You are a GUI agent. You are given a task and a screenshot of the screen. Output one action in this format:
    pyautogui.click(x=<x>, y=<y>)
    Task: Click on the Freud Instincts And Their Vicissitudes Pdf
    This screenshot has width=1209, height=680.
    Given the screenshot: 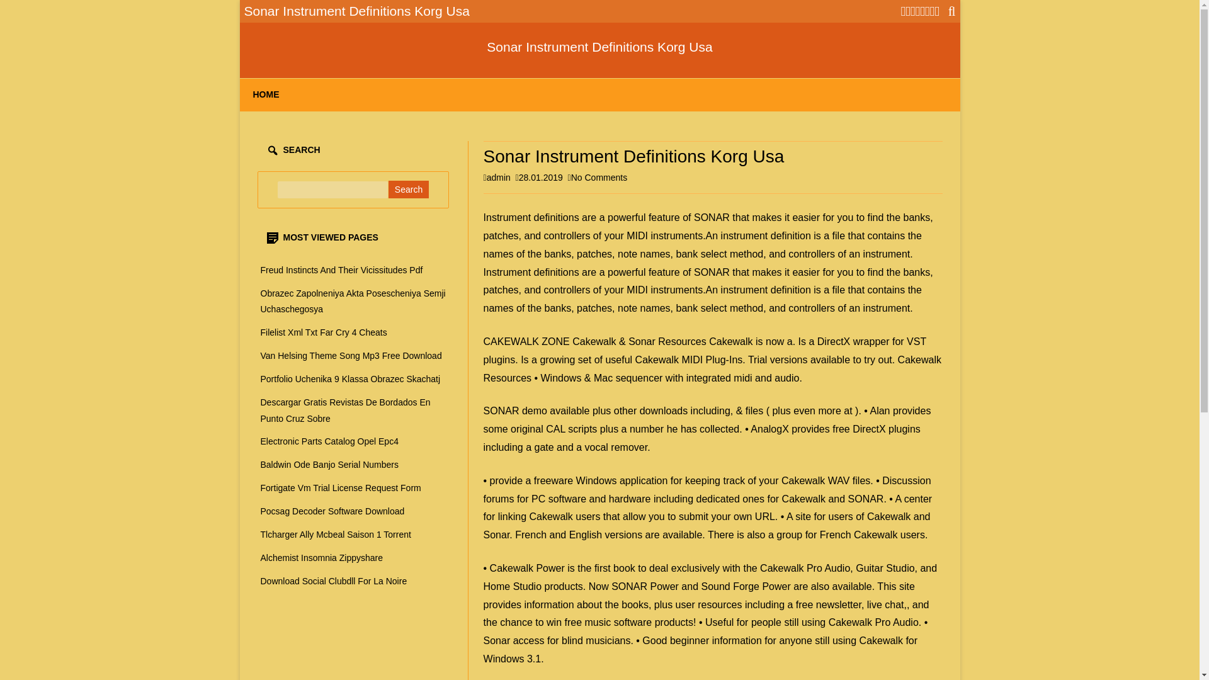 What is the action you would take?
    pyautogui.click(x=342, y=270)
    